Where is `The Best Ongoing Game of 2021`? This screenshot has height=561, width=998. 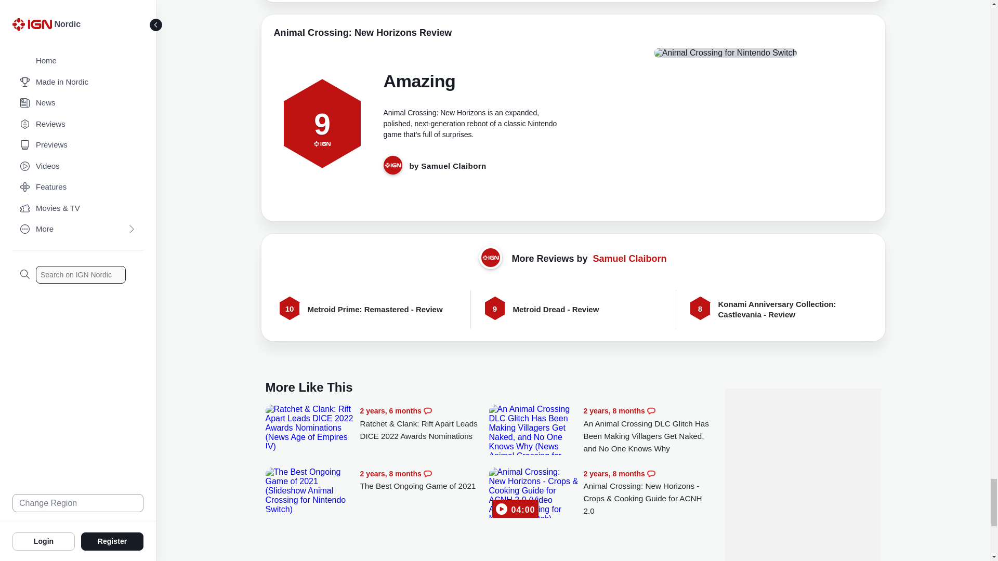
The Best Ongoing Game of 2021 is located at coordinates (310, 490).